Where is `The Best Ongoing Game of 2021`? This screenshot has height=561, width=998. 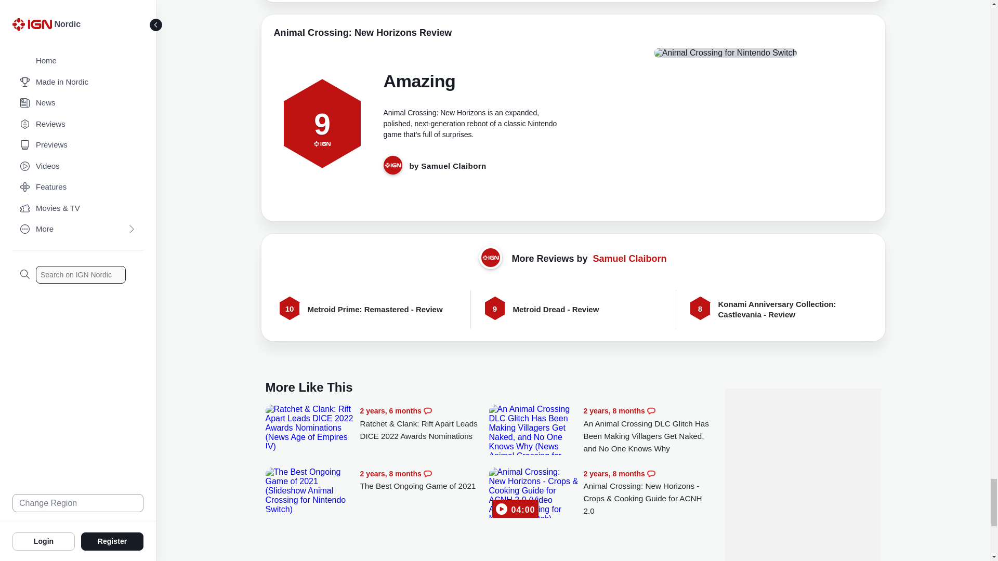
The Best Ongoing Game of 2021 is located at coordinates (310, 490).